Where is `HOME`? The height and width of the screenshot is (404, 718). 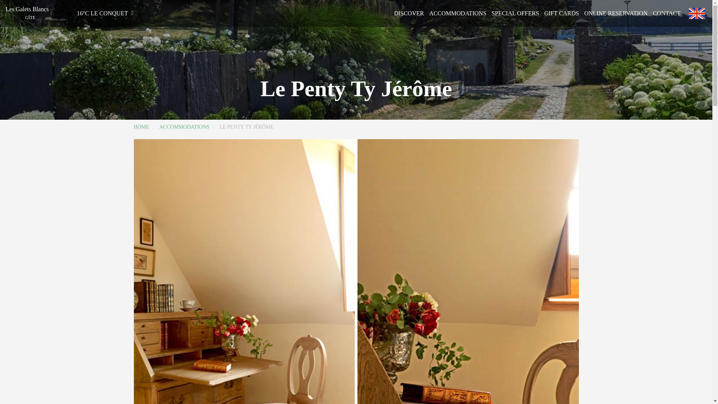 HOME is located at coordinates (141, 126).